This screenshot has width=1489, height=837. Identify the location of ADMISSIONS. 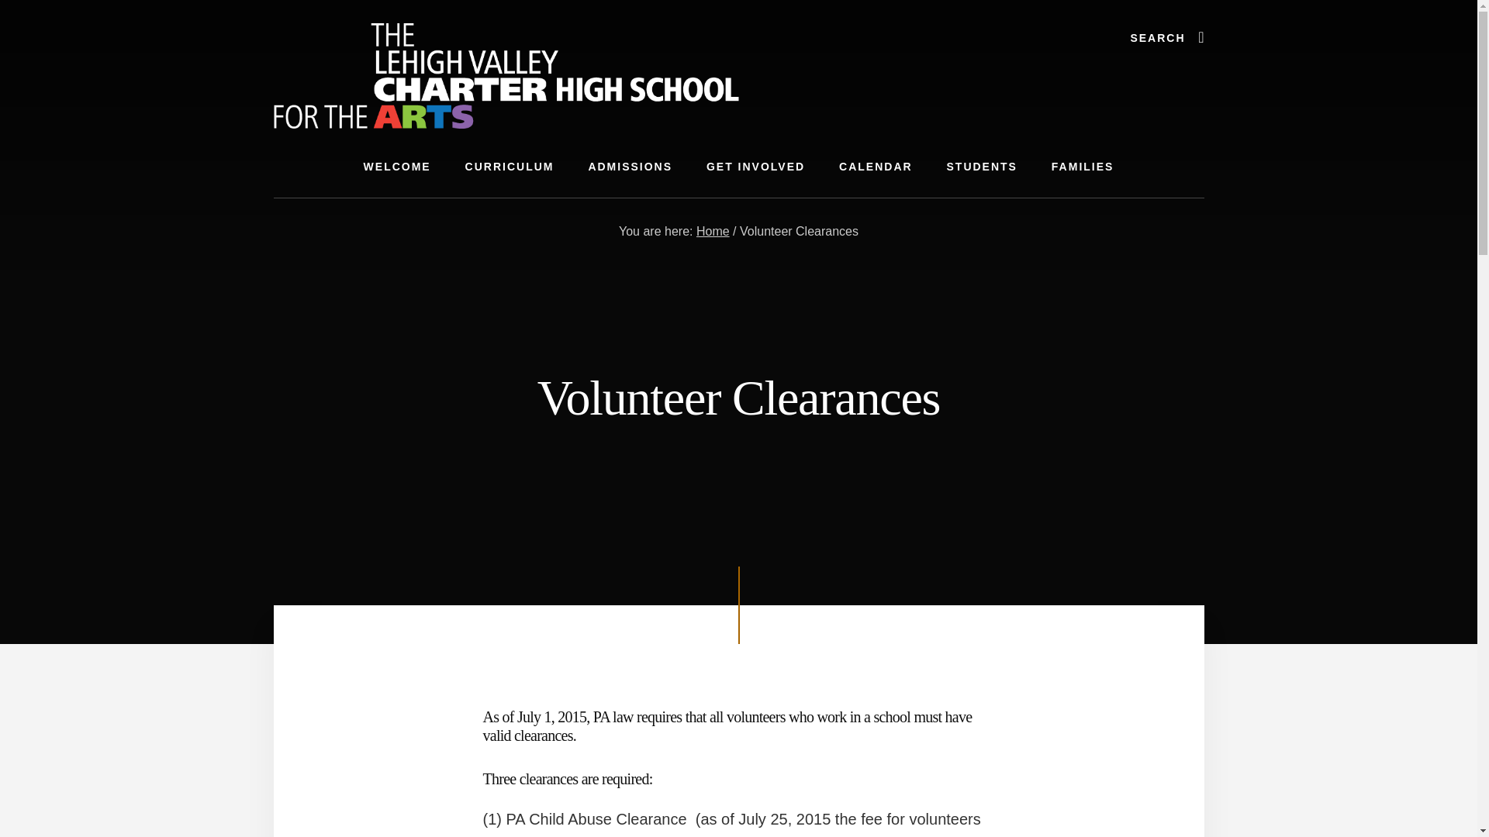
(630, 167).